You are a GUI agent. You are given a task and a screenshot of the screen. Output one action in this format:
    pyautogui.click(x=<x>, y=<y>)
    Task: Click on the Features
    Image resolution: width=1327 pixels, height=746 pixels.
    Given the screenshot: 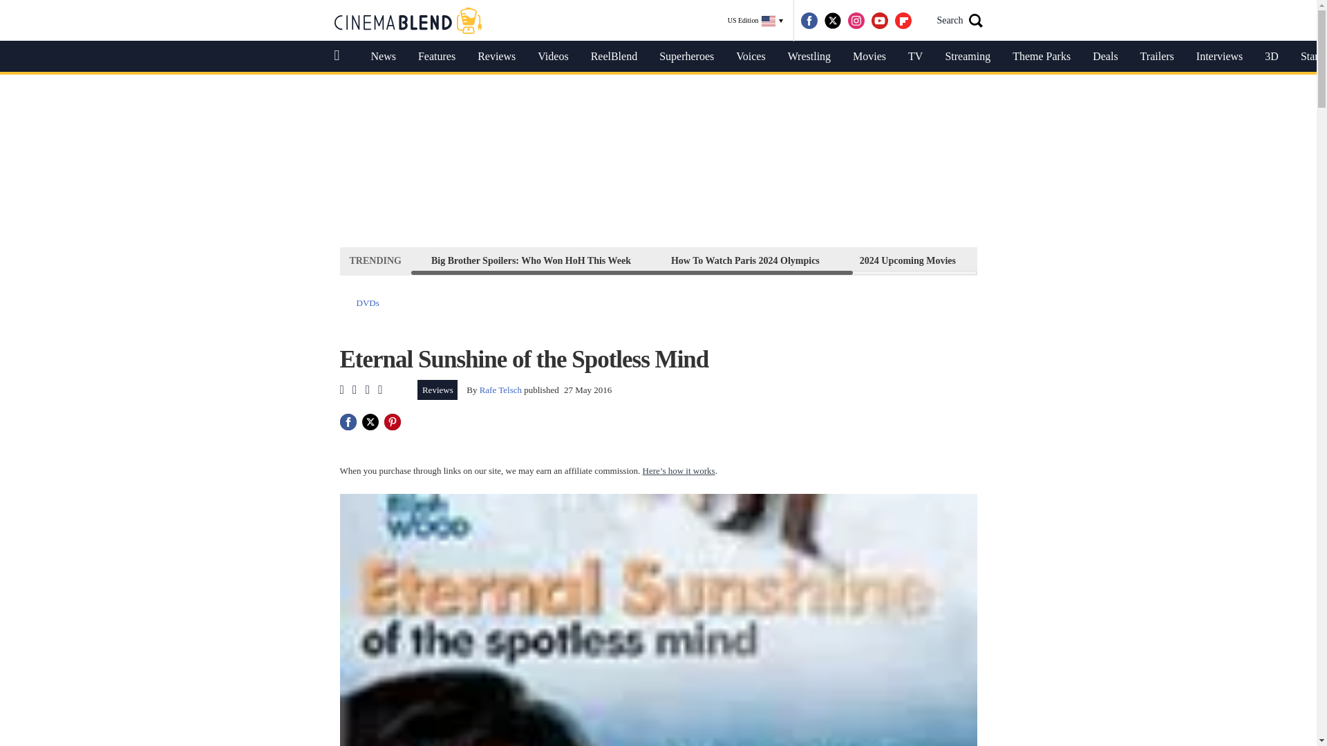 What is the action you would take?
    pyautogui.click(x=437, y=57)
    